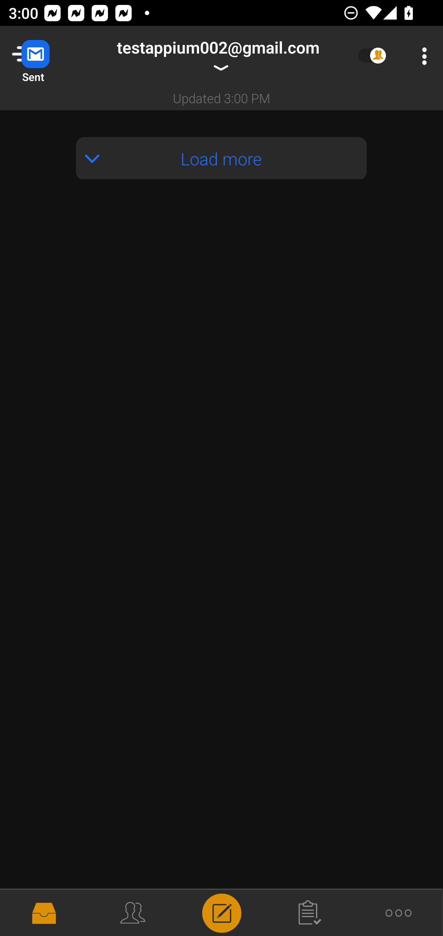 This screenshot has width=443, height=936. Describe the element at coordinates (221, 98) in the screenshot. I see `Updated 3:00 PM` at that location.